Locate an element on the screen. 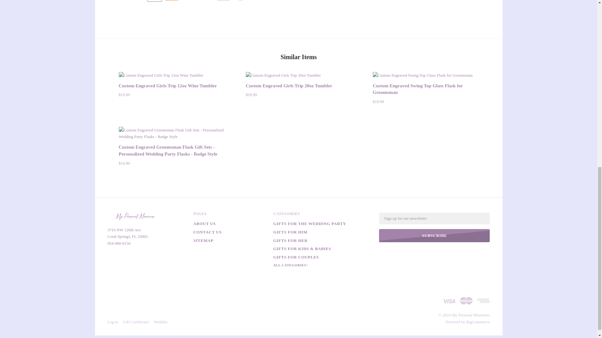 The image size is (602, 338). Custom Engraved Girls Trip 20oz Tumbler  is located at coordinates (289, 85).